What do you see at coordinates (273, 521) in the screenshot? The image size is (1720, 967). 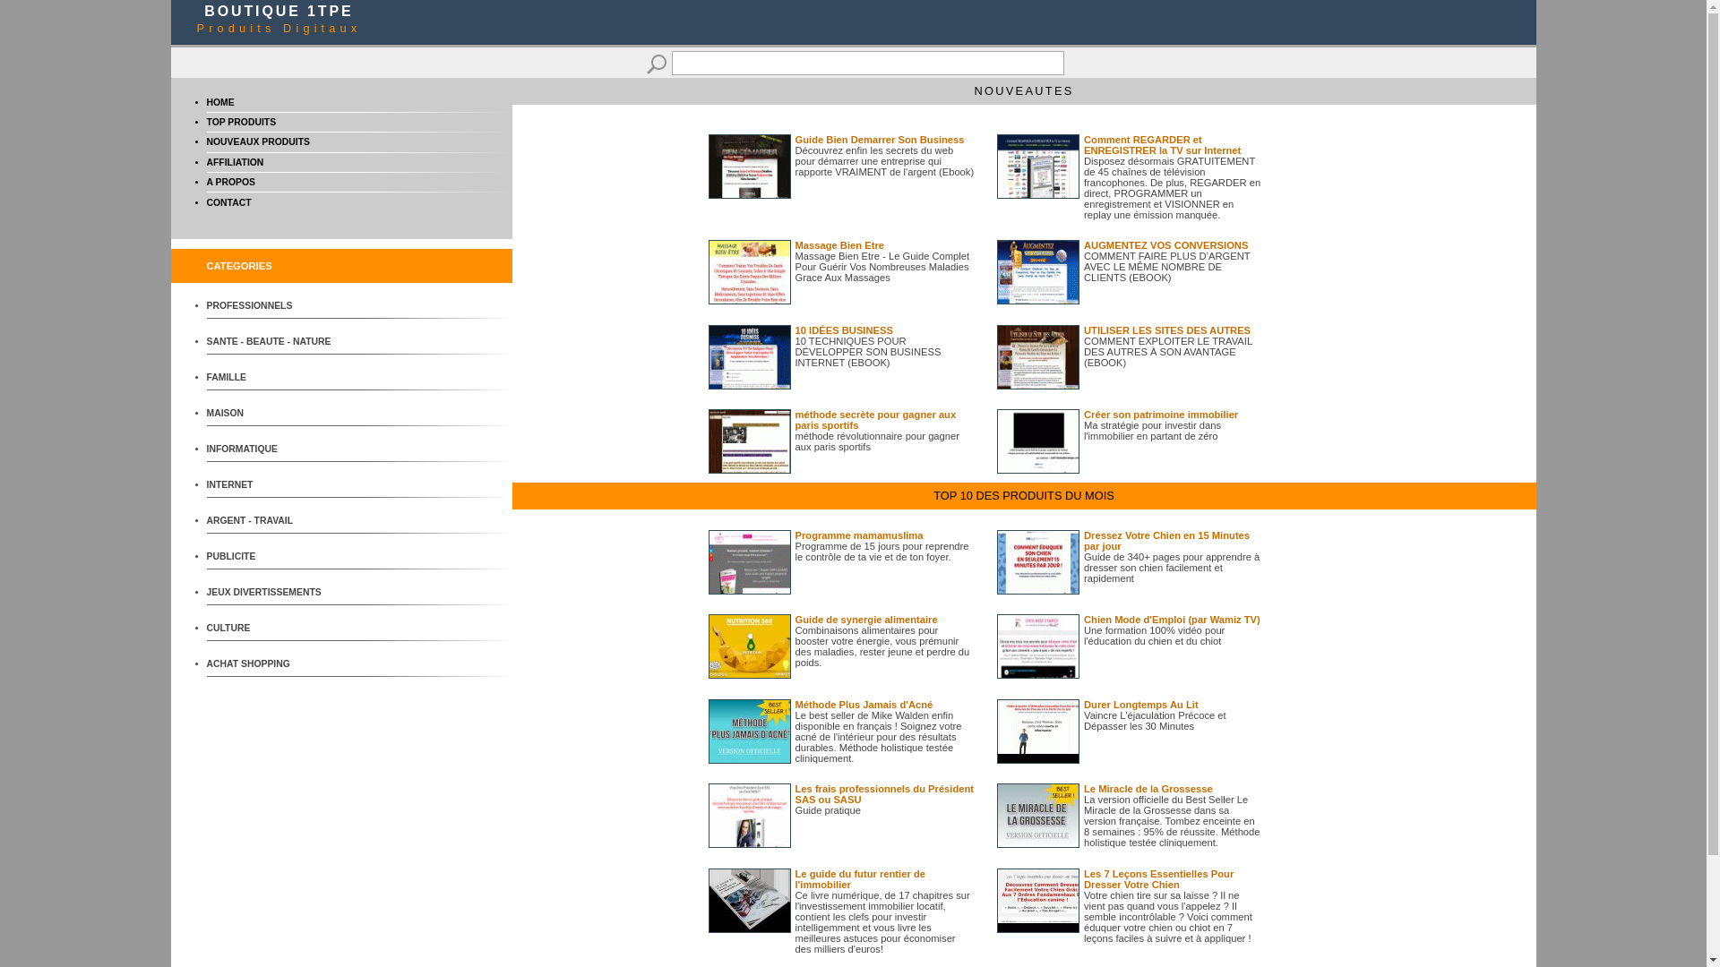 I see `ARGENT - TRAVAIL` at bounding box center [273, 521].